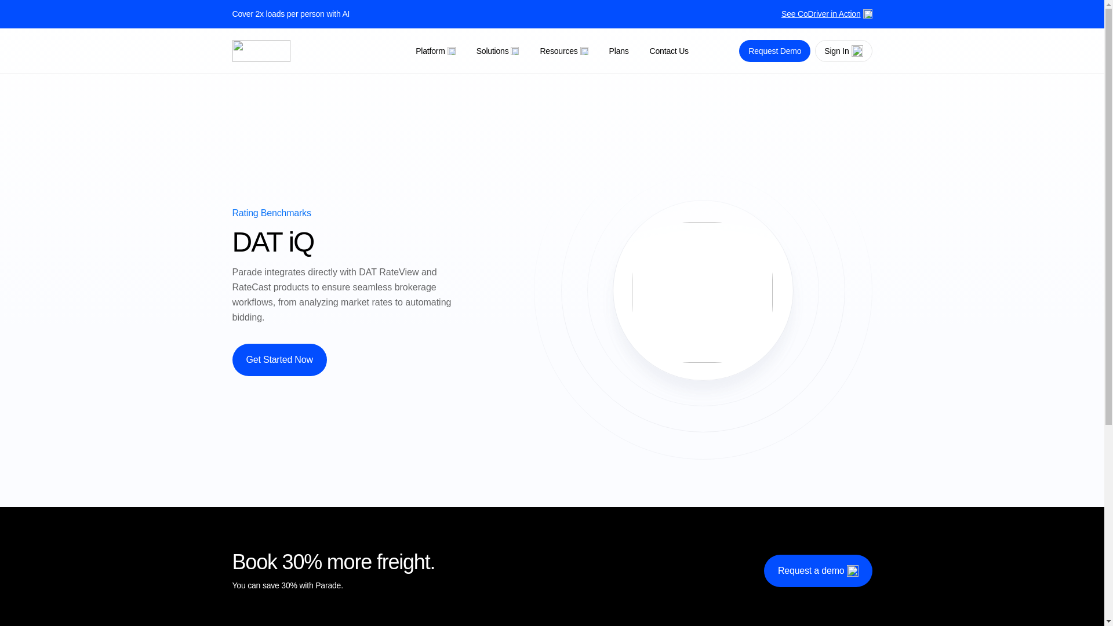 Image resolution: width=1113 pixels, height=626 pixels. Describe the element at coordinates (669, 51) in the screenshot. I see `Contact Us` at that location.